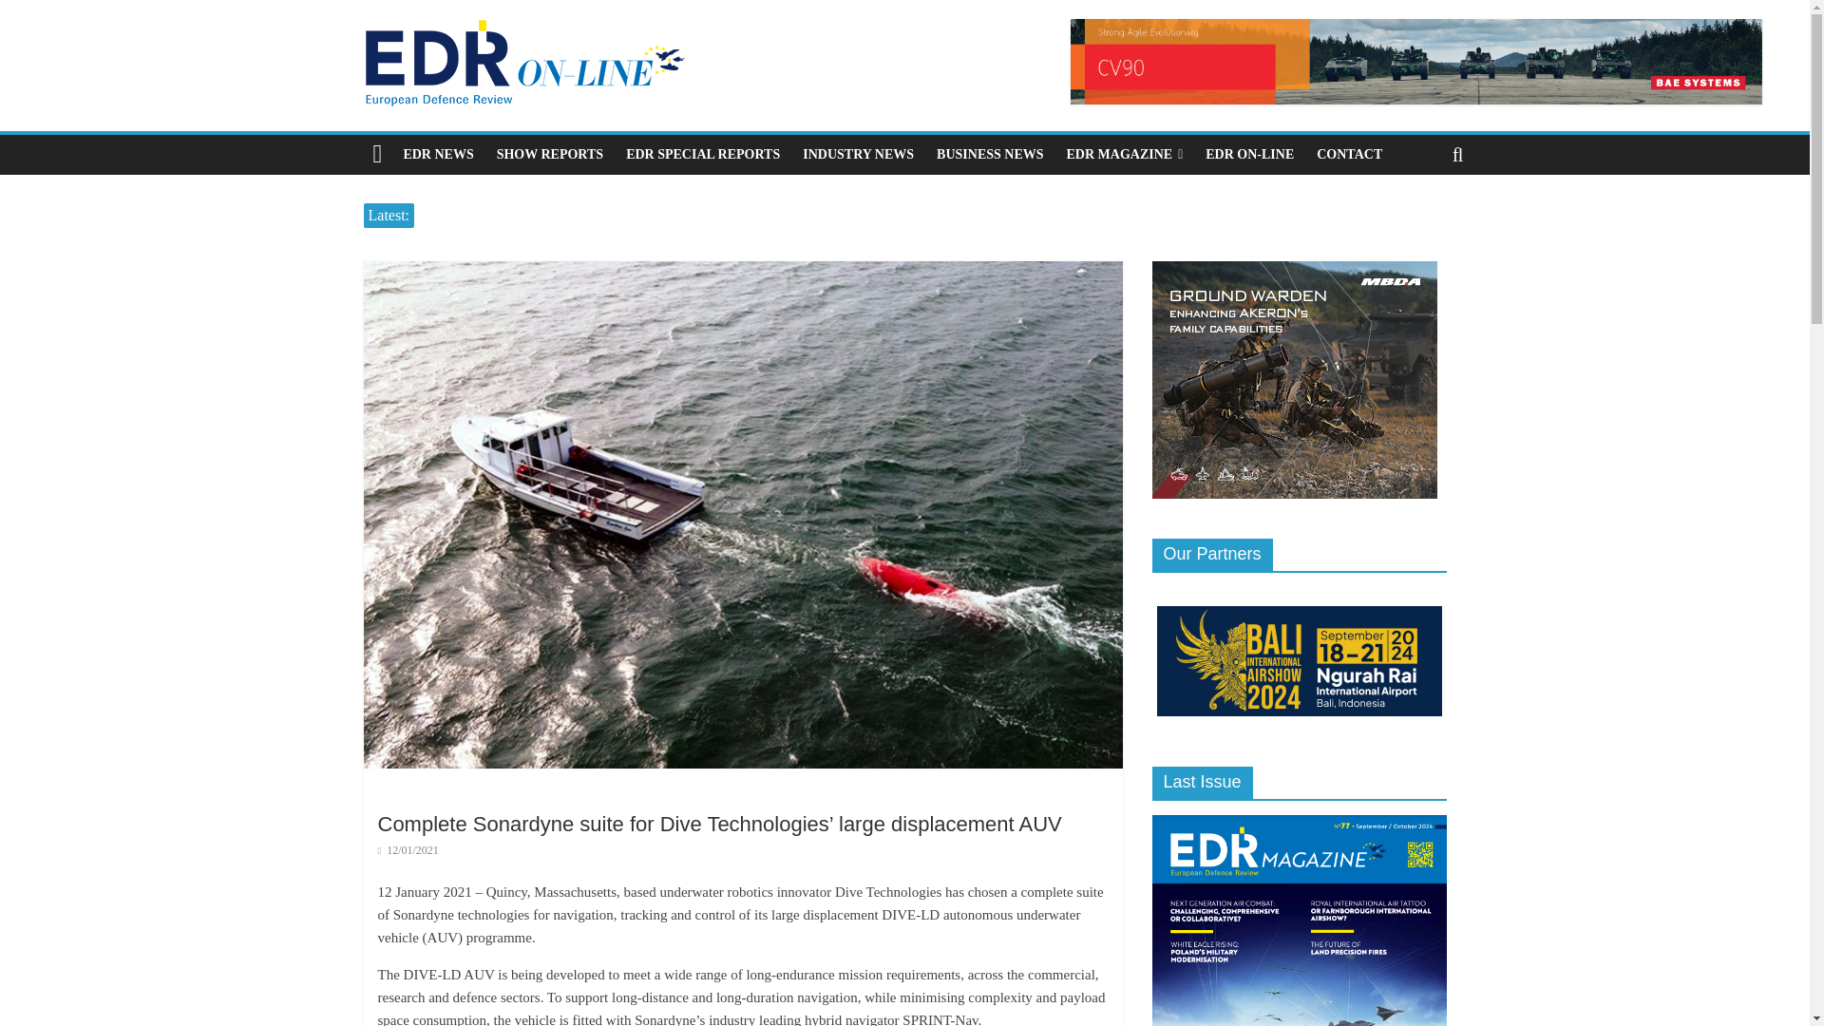  Describe the element at coordinates (1250, 154) in the screenshot. I see `EDR ON-LINE` at that location.